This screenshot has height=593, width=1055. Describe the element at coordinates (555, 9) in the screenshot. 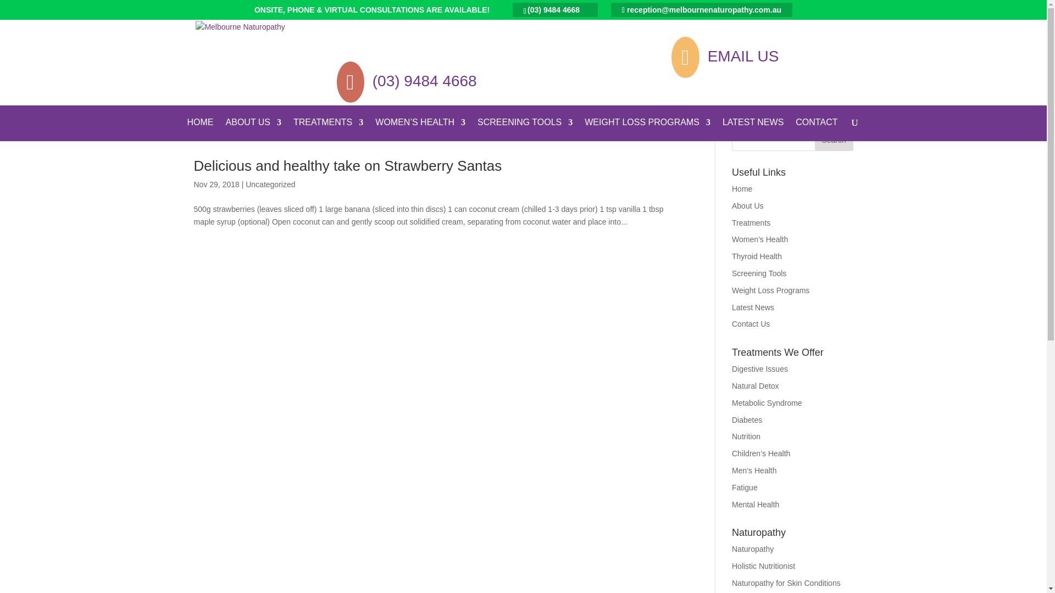

I see `(03) 9484 4668` at that location.